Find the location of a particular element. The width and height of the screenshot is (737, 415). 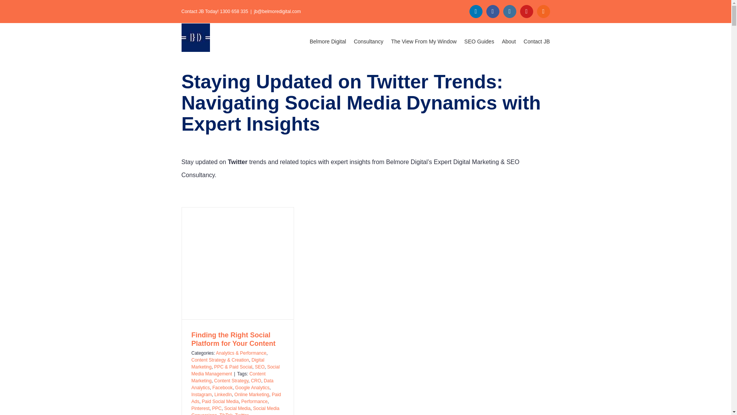

YouTube is located at coordinates (527, 12).